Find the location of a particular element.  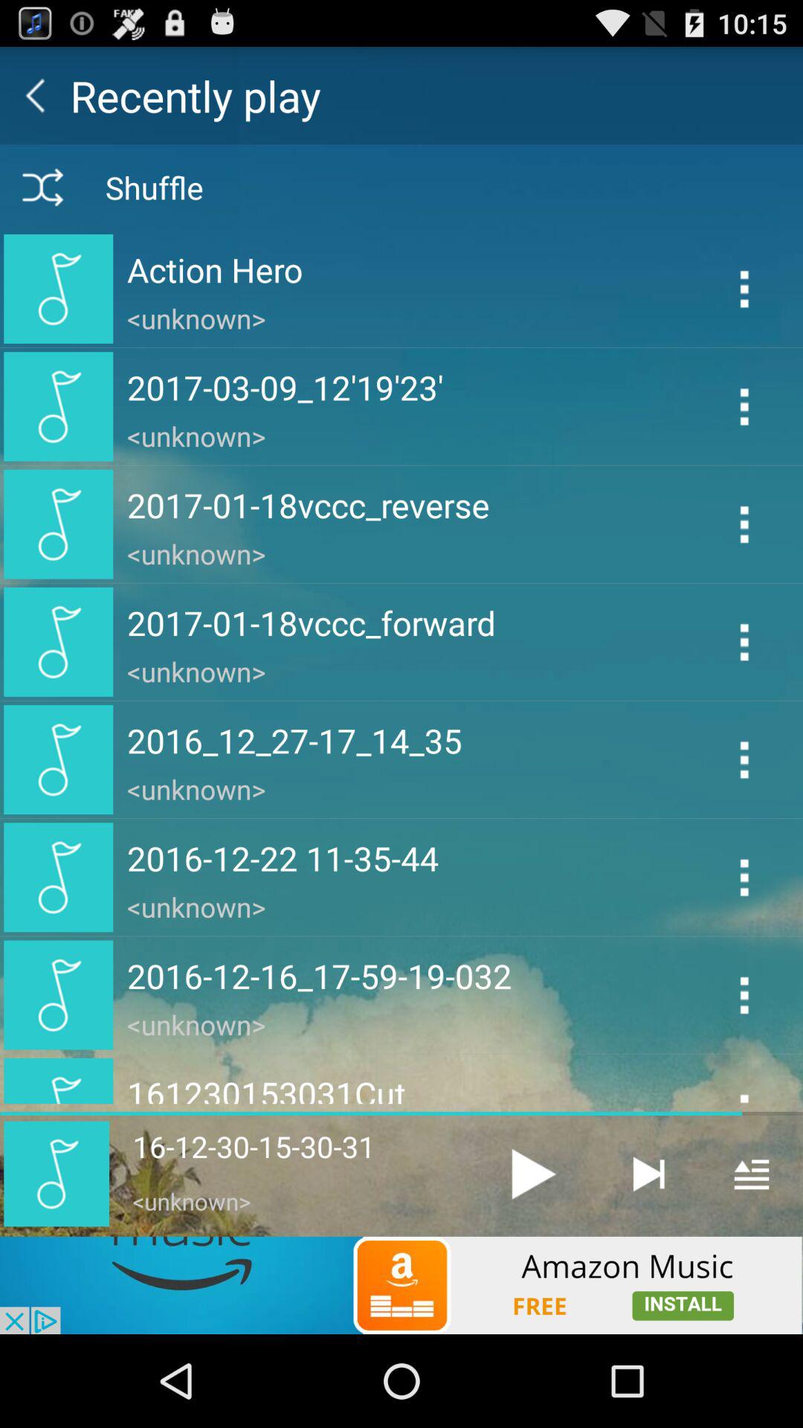

go back is located at coordinates (35, 95).